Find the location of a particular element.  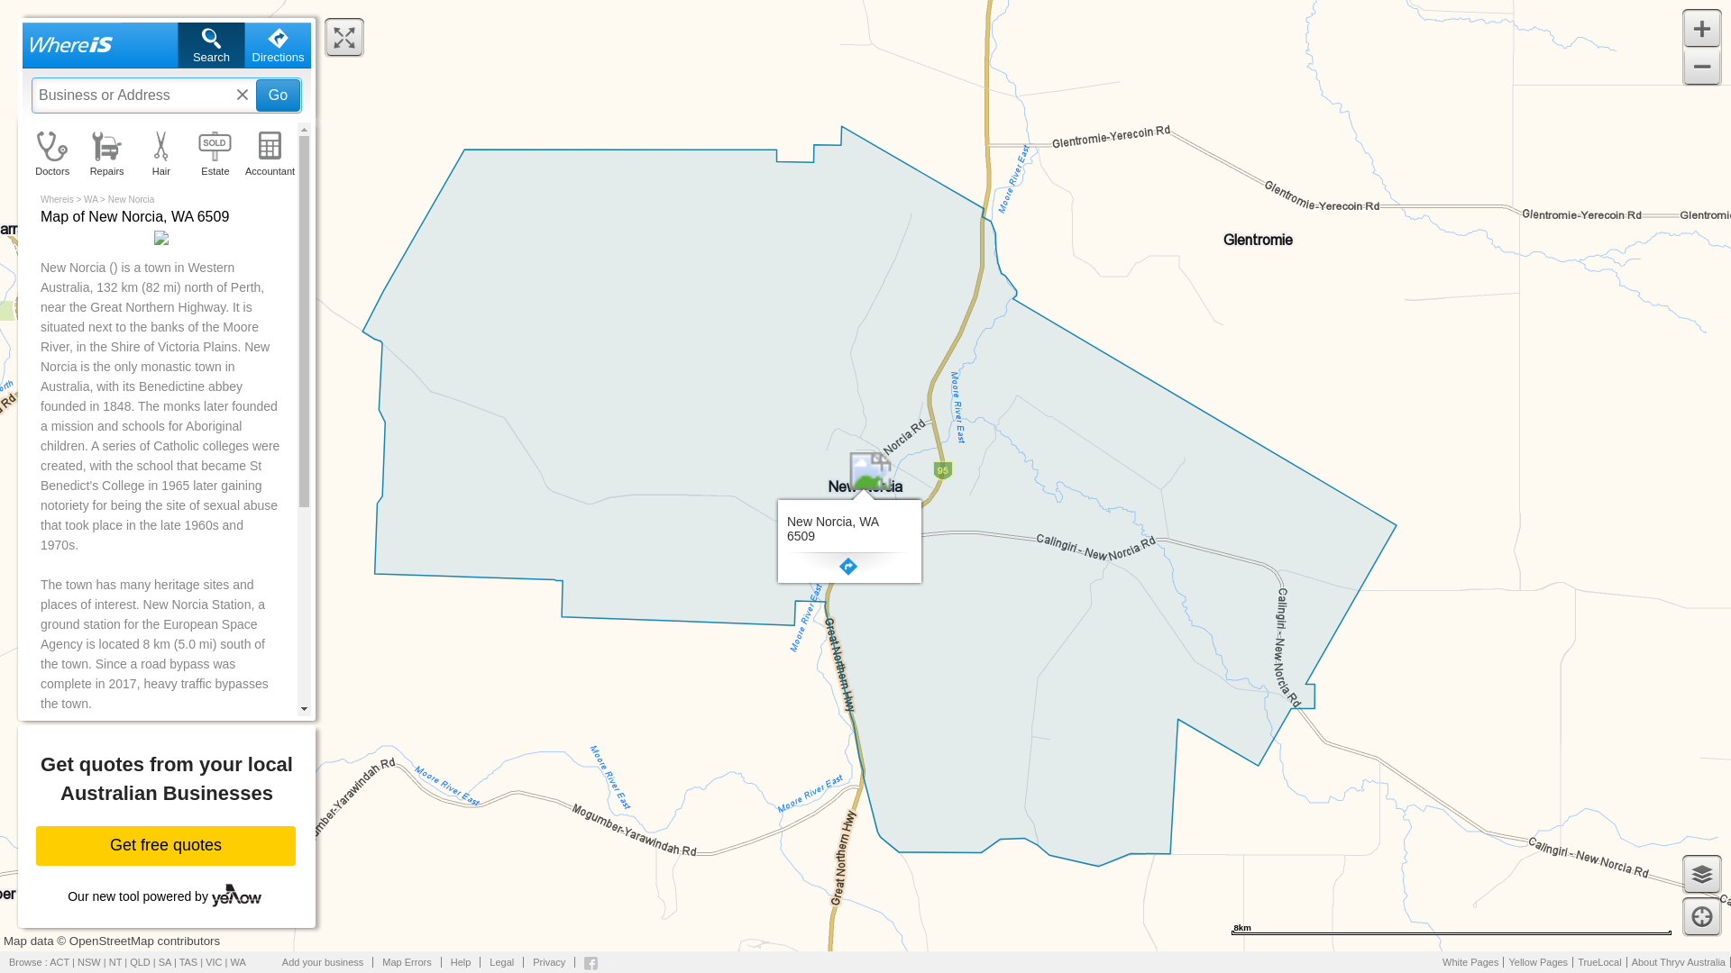

Show list of categories beginning with I for New Norcia is located at coordinates (265, 841).